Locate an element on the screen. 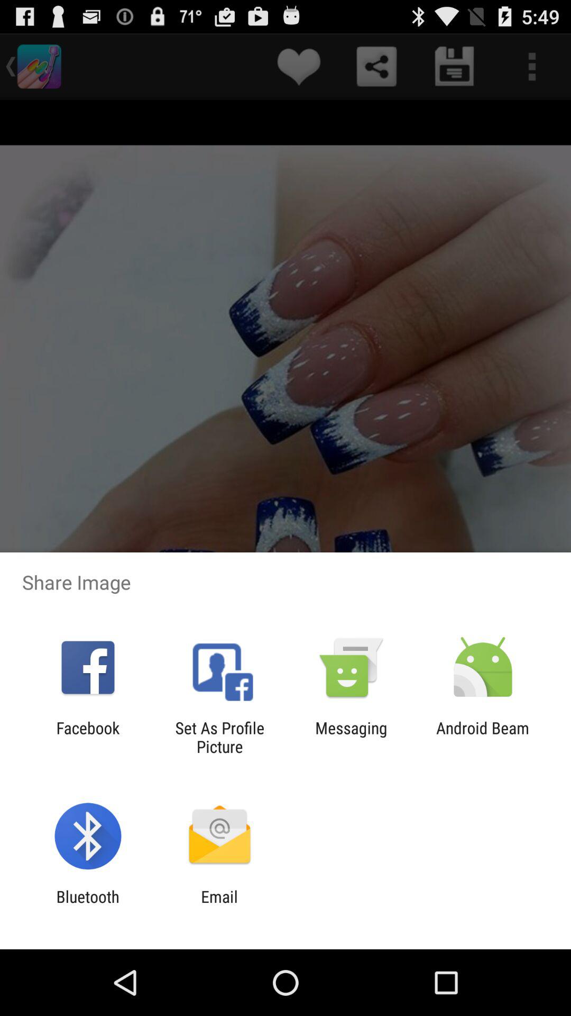 This screenshot has height=1016, width=571. press the icon next to the bluetooth icon is located at coordinates (219, 906).